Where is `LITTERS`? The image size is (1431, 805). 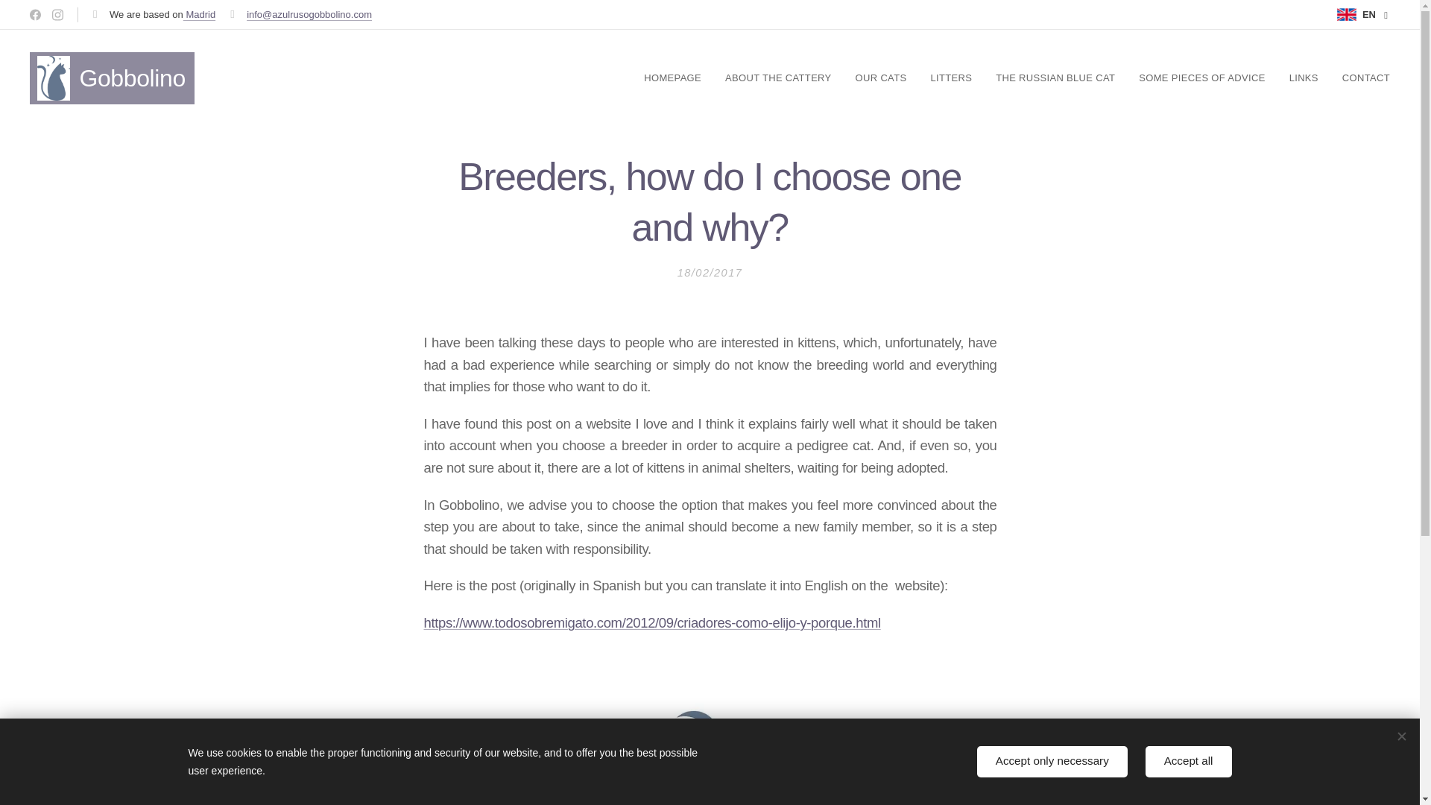 LITTERS is located at coordinates (951, 78).